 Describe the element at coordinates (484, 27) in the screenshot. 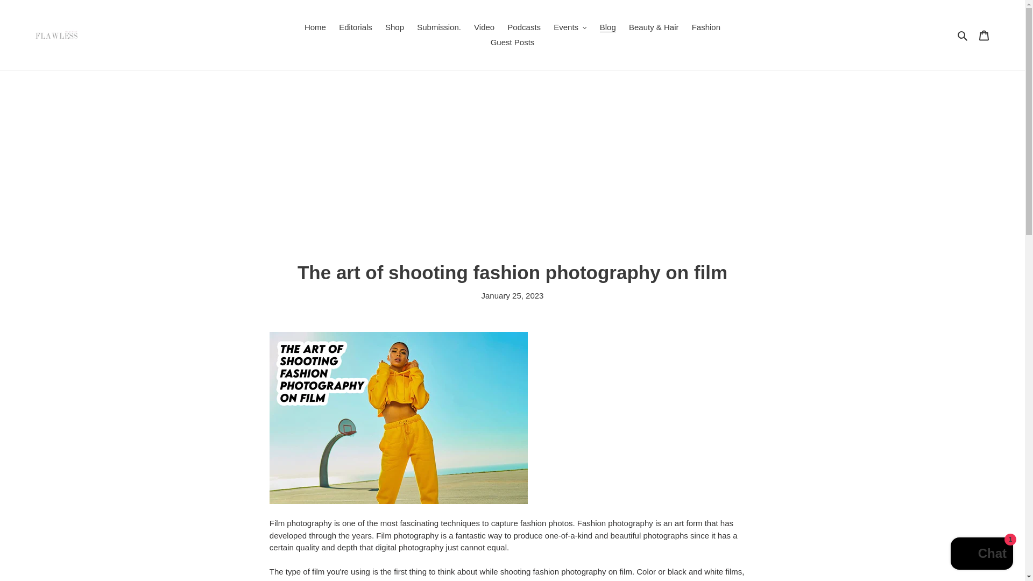

I see `Video` at that location.